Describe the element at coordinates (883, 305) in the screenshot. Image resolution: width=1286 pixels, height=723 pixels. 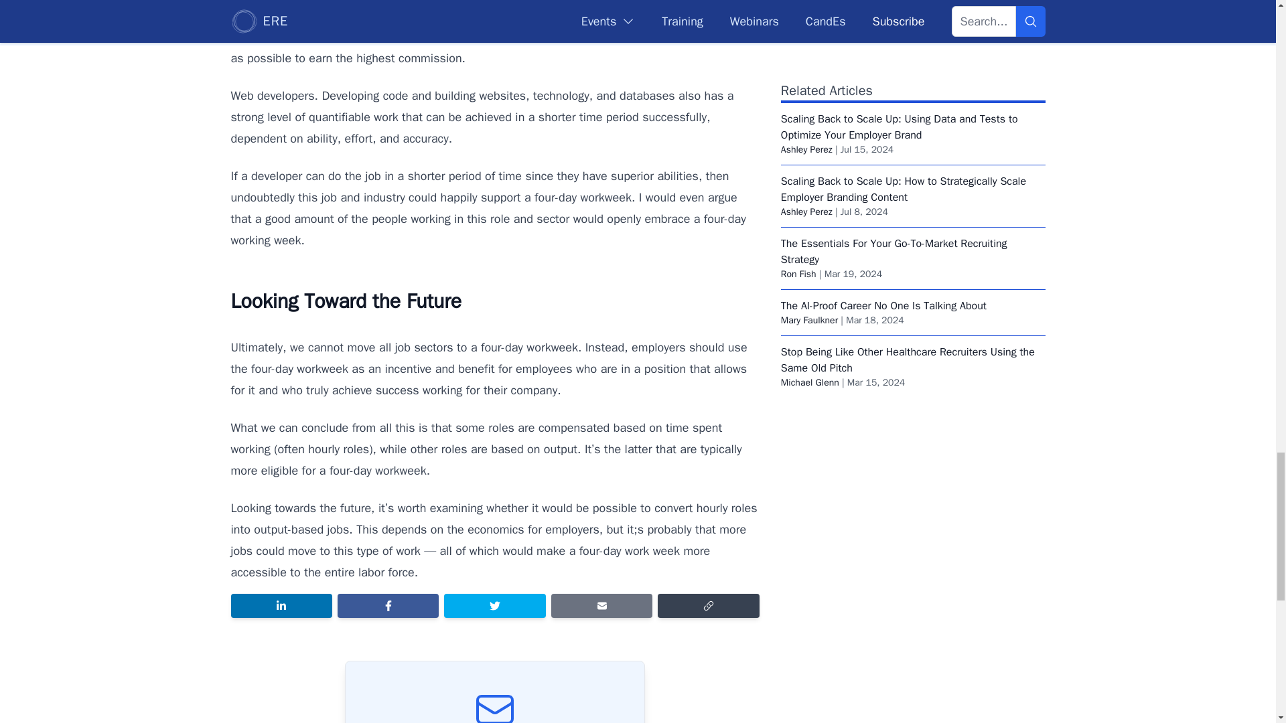
I see `The AI-Proof Career No One Is Talking About` at that location.